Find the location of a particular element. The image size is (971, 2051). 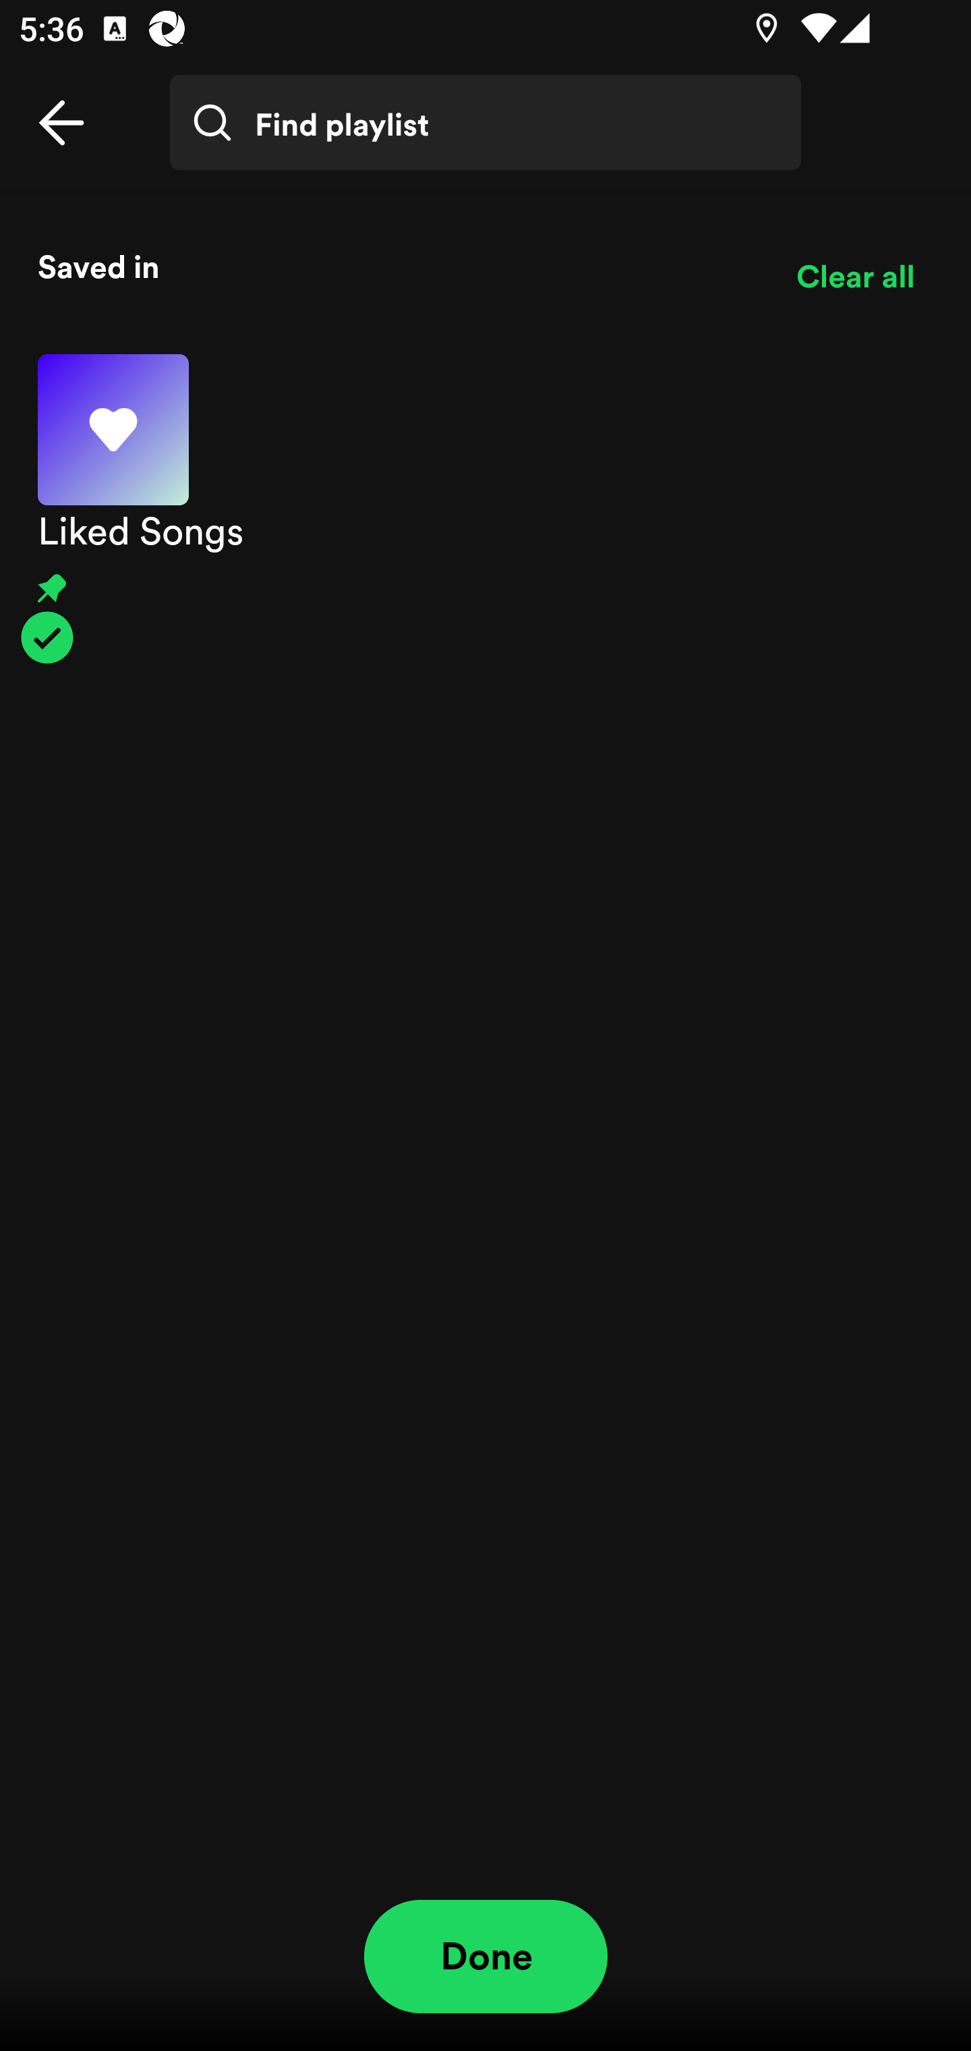

Liked Songs Pinned is located at coordinates (486, 509).